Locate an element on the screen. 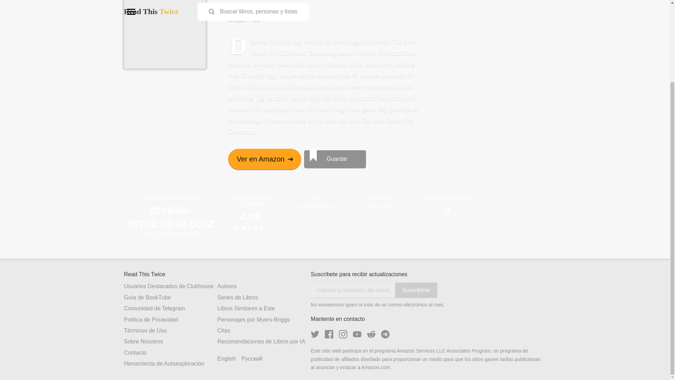 This screenshot has height=380, width=675. Hobbies is located at coordinates (388, 208).